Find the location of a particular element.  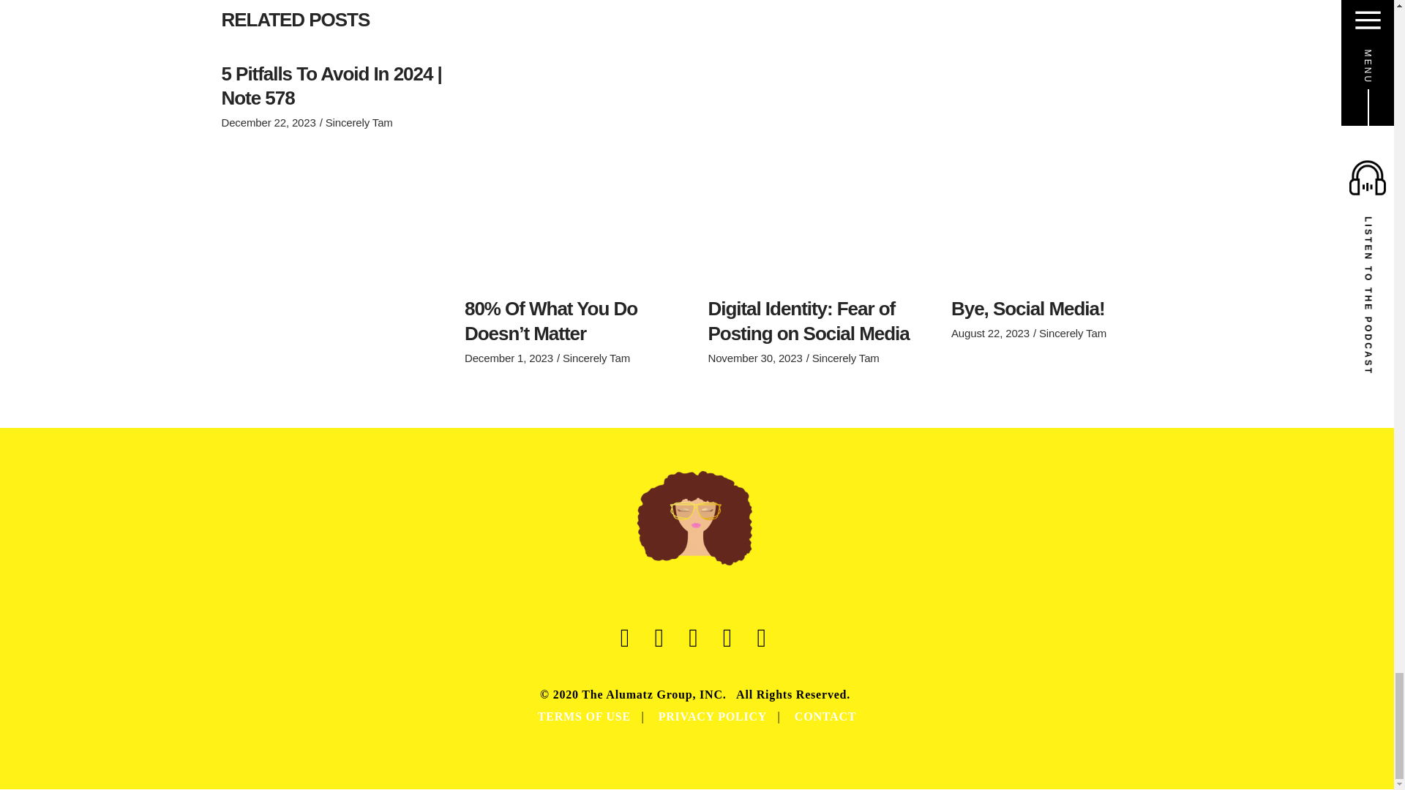

Digital Identity: Fear of Posting on Social Media is located at coordinates (819, 173).